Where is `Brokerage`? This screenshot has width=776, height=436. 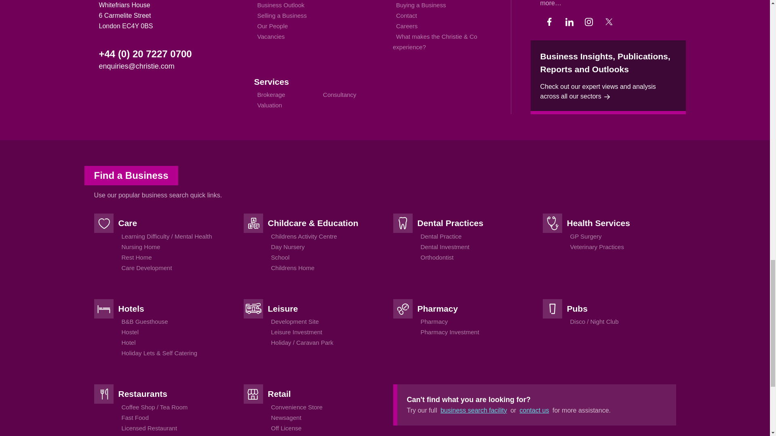
Brokerage is located at coordinates (271, 94).